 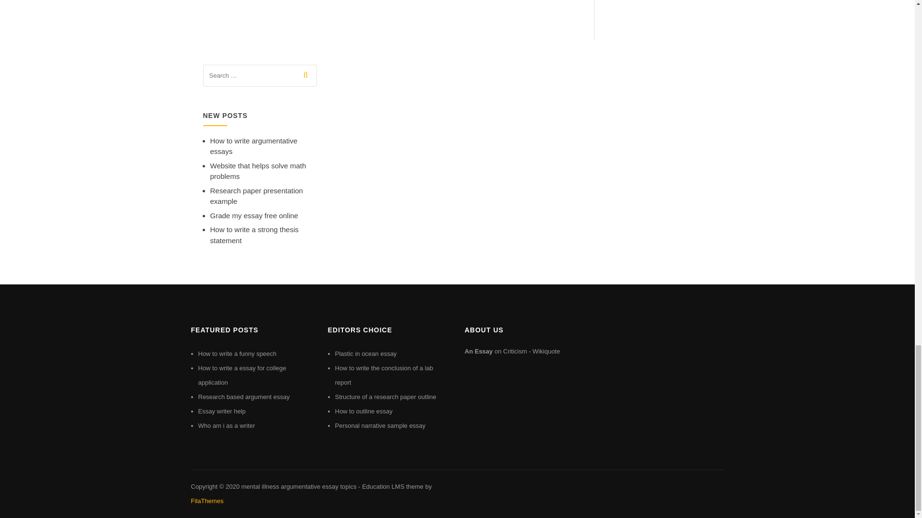 What do you see at coordinates (226, 426) in the screenshot?
I see `Who am i as a writer` at bounding box center [226, 426].